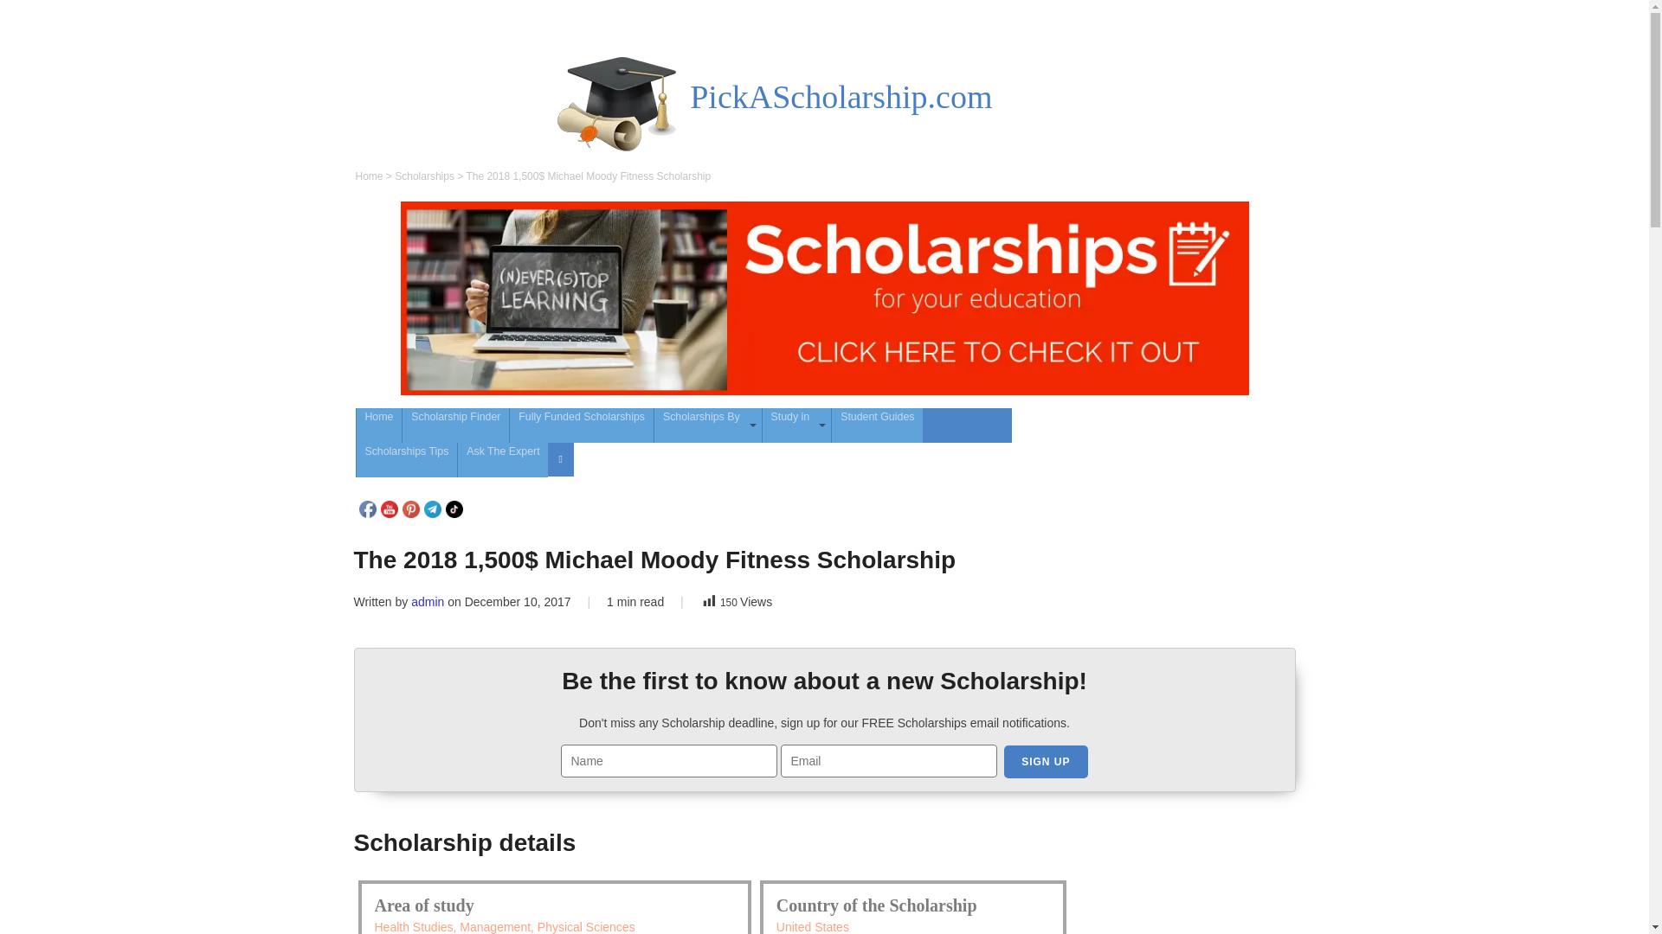 This screenshot has width=1662, height=934. Describe the element at coordinates (369, 176) in the screenshot. I see `Home` at that location.